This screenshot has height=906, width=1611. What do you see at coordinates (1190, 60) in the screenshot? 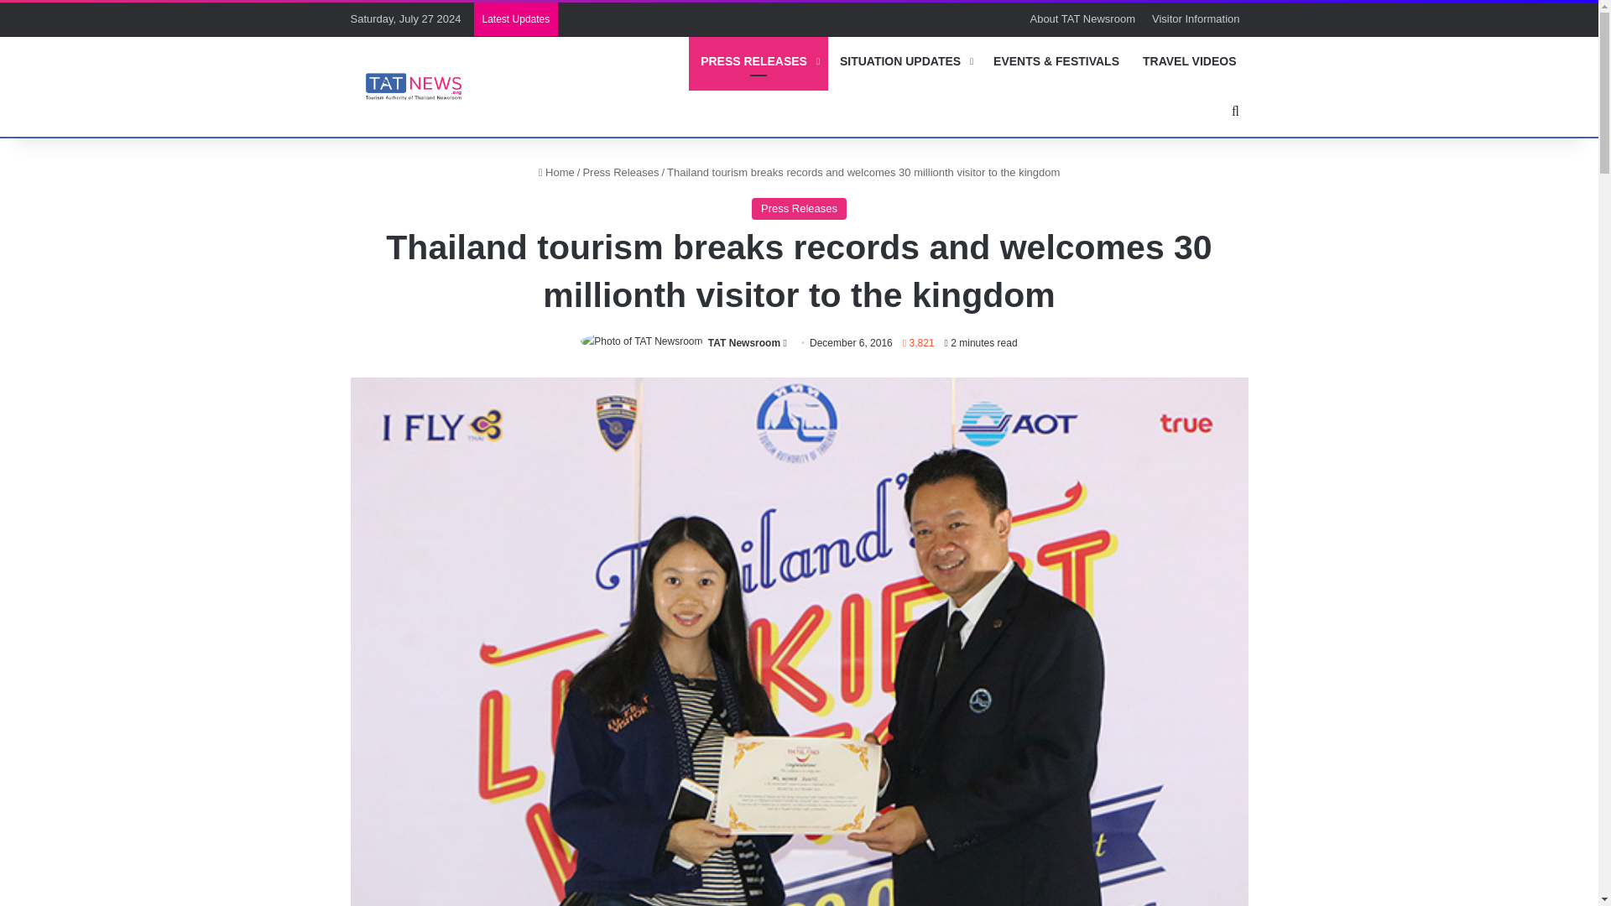
I see `TRAVEL VIDEOS` at bounding box center [1190, 60].